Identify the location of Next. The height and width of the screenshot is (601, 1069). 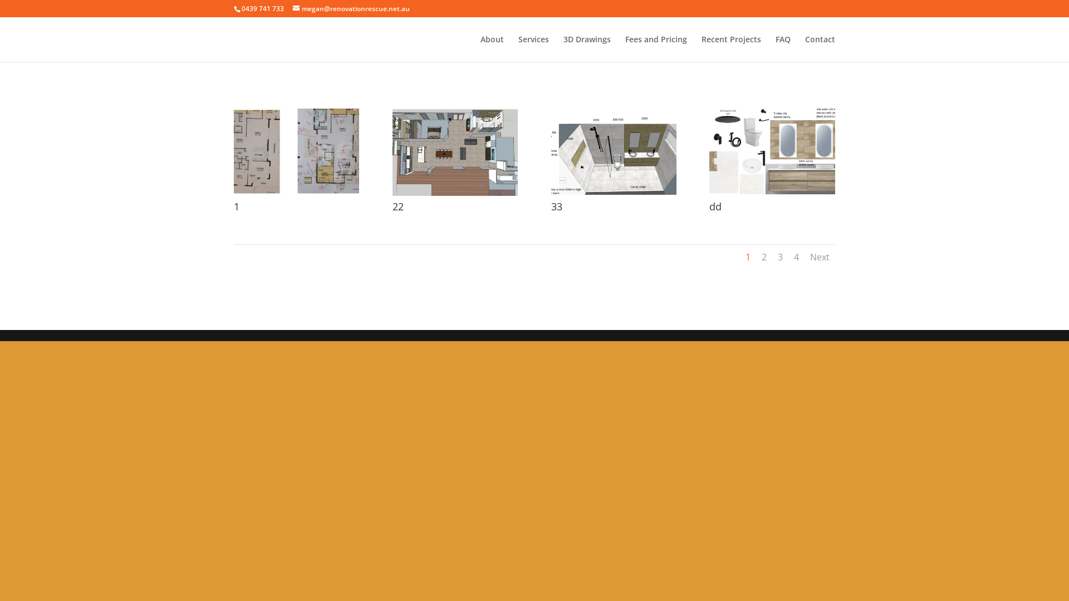
(820, 257).